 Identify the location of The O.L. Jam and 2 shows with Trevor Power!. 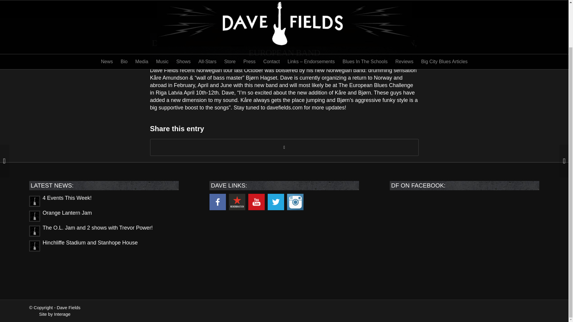
(104, 230).